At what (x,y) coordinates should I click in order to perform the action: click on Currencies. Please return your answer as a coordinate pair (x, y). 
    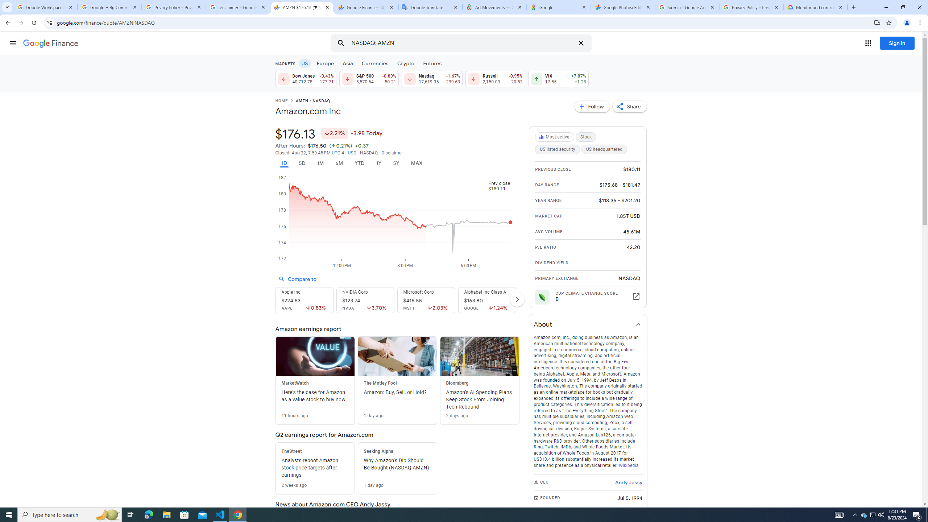
    Looking at the image, I should click on (375, 63).